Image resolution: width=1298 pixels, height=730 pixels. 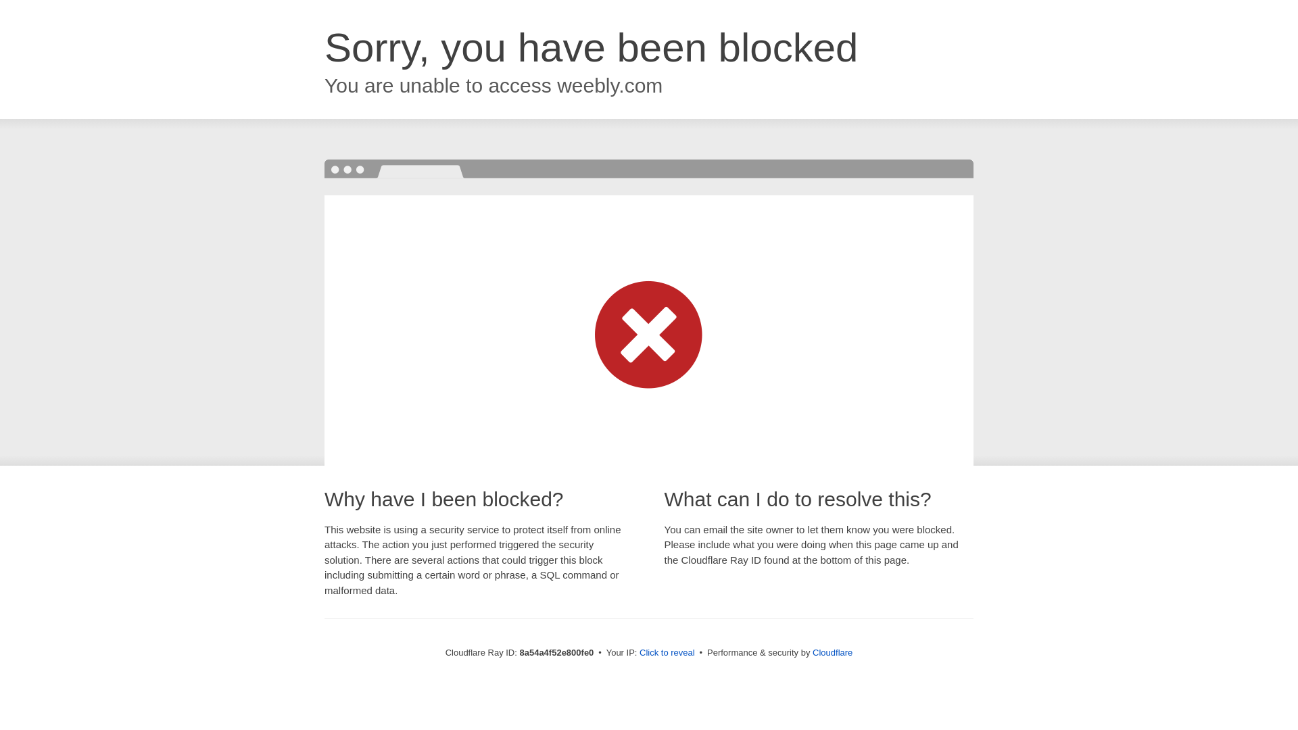 I want to click on Click to reveal, so click(x=667, y=653).